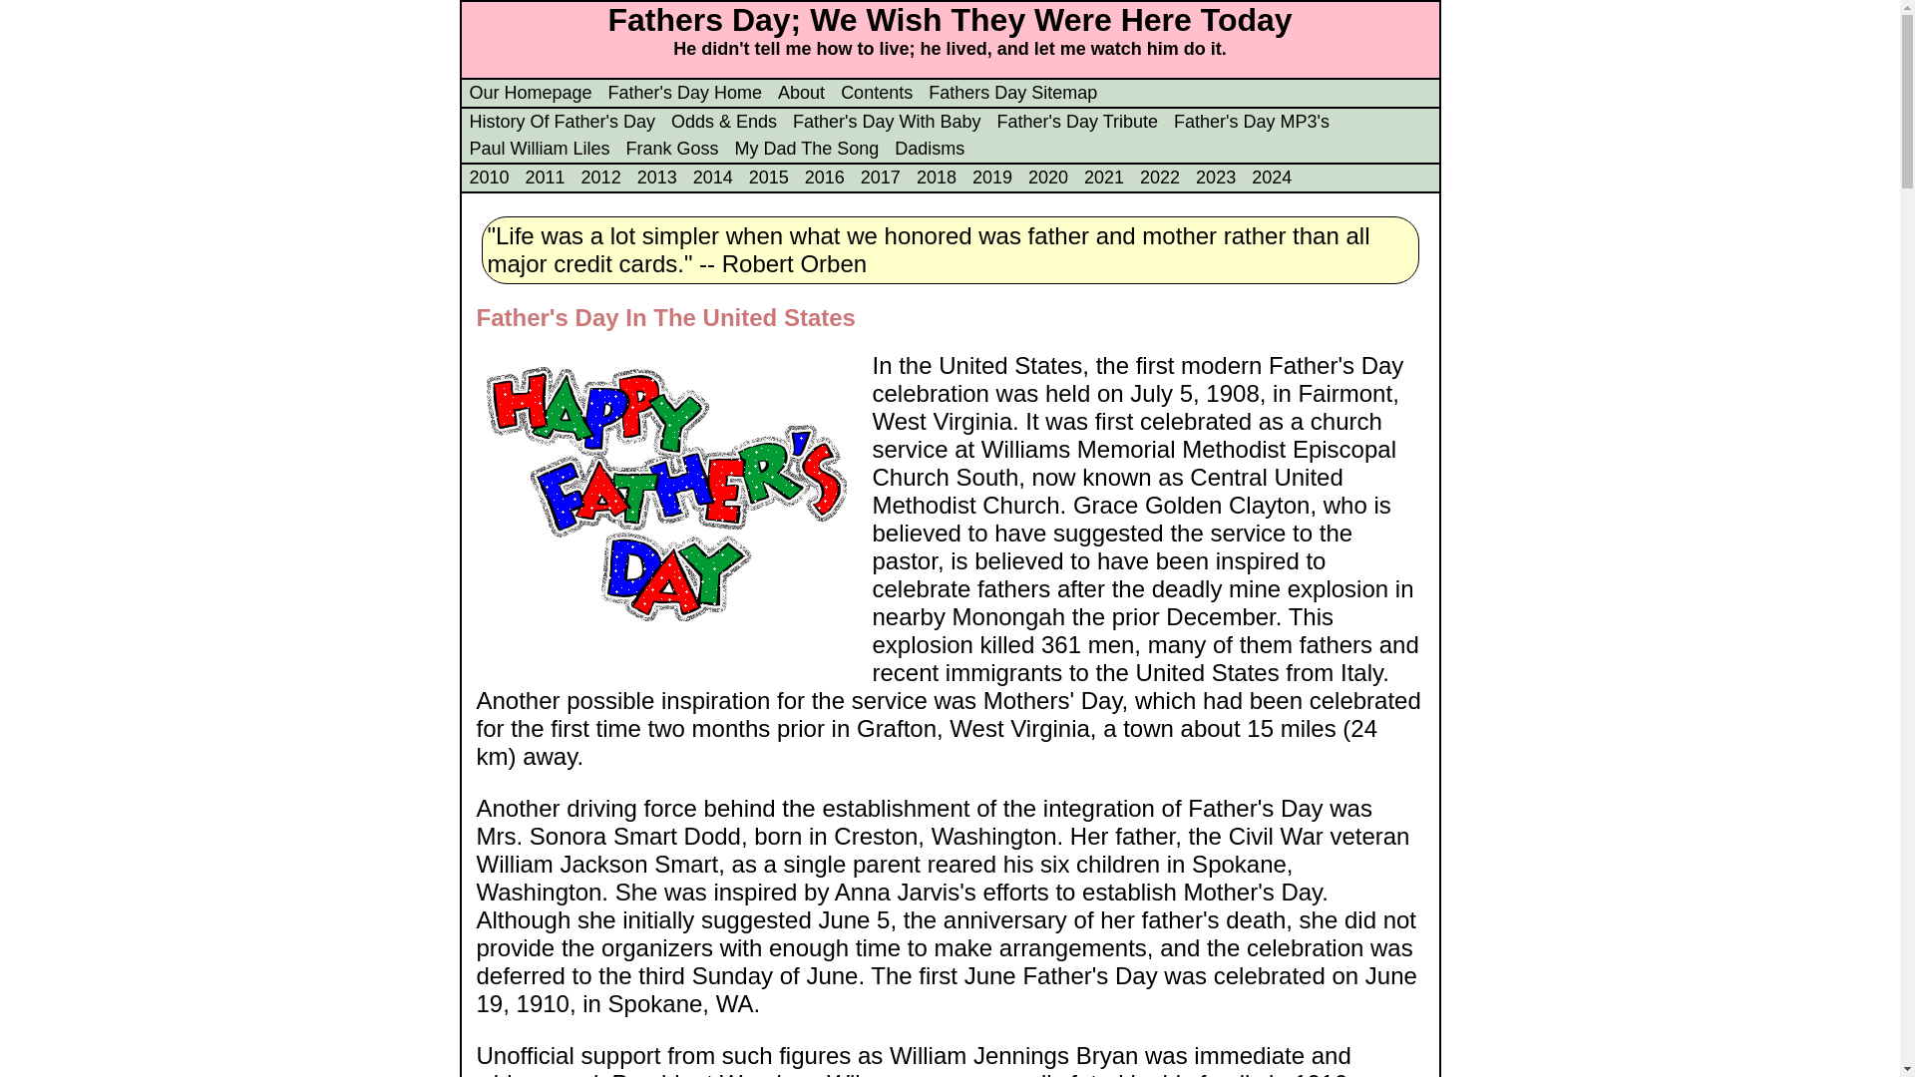 Image resolution: width=1915 pixels, height=1077 pixels. Describe the element at coordinates (992, 178) in the screenshot. I see `2019` at that location.